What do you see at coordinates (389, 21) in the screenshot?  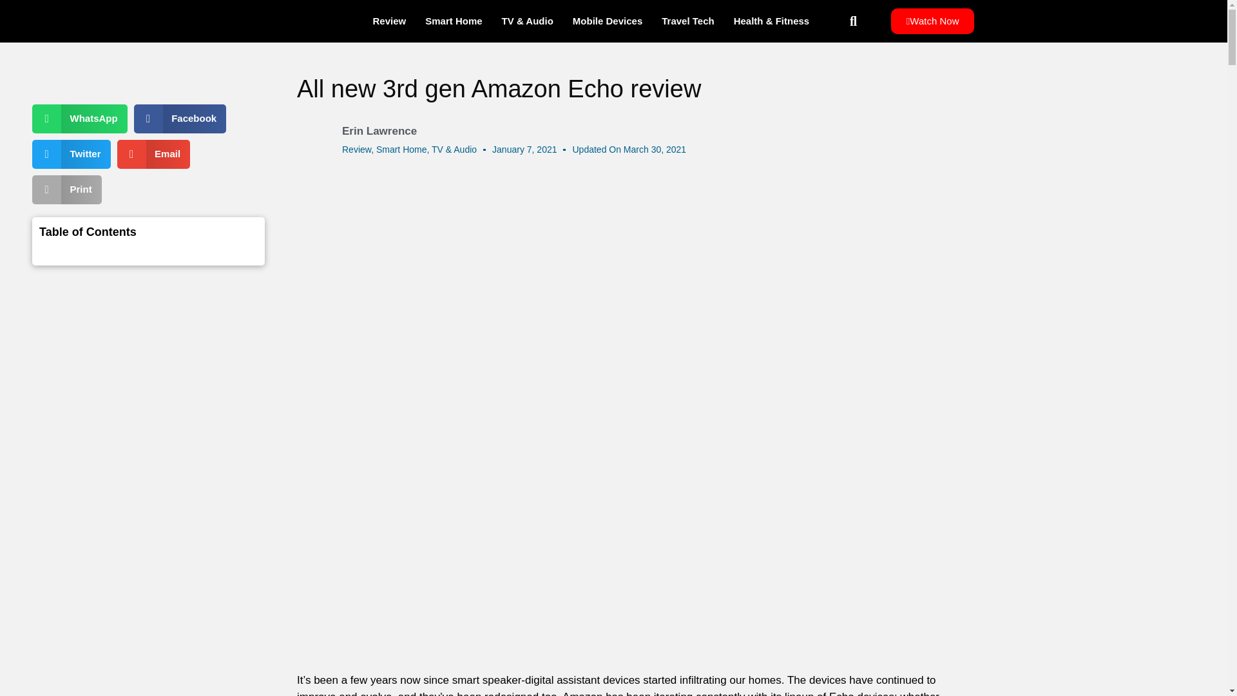 I see `Review` at bounding box center [389, 21].